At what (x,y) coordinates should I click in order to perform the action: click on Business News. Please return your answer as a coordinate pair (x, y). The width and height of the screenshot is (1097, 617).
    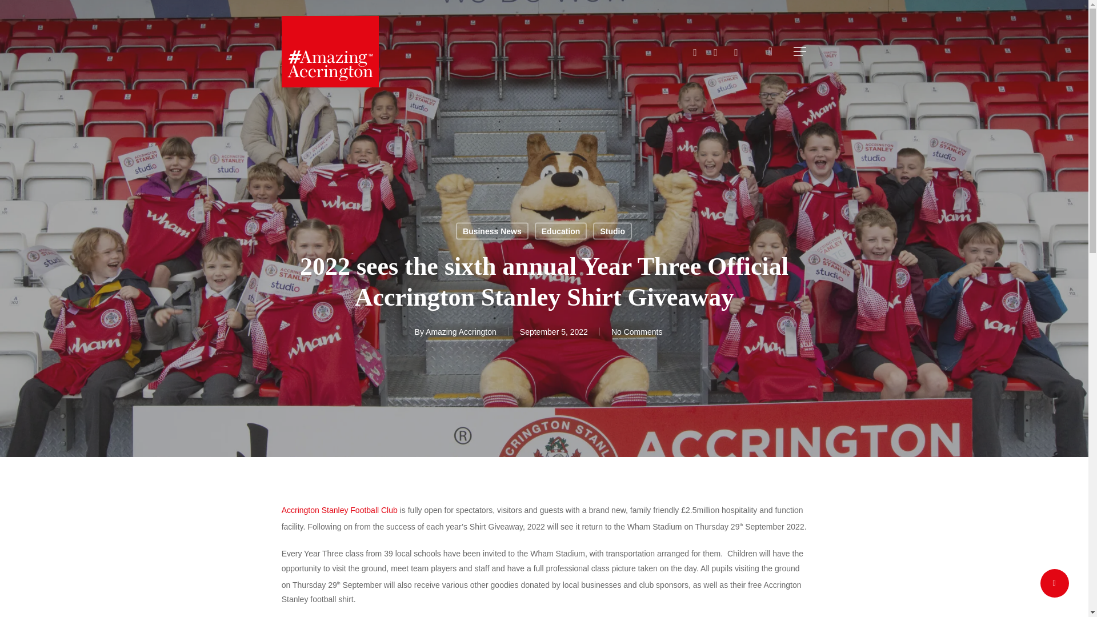
    Looking at the image, I should click on (493, 231).